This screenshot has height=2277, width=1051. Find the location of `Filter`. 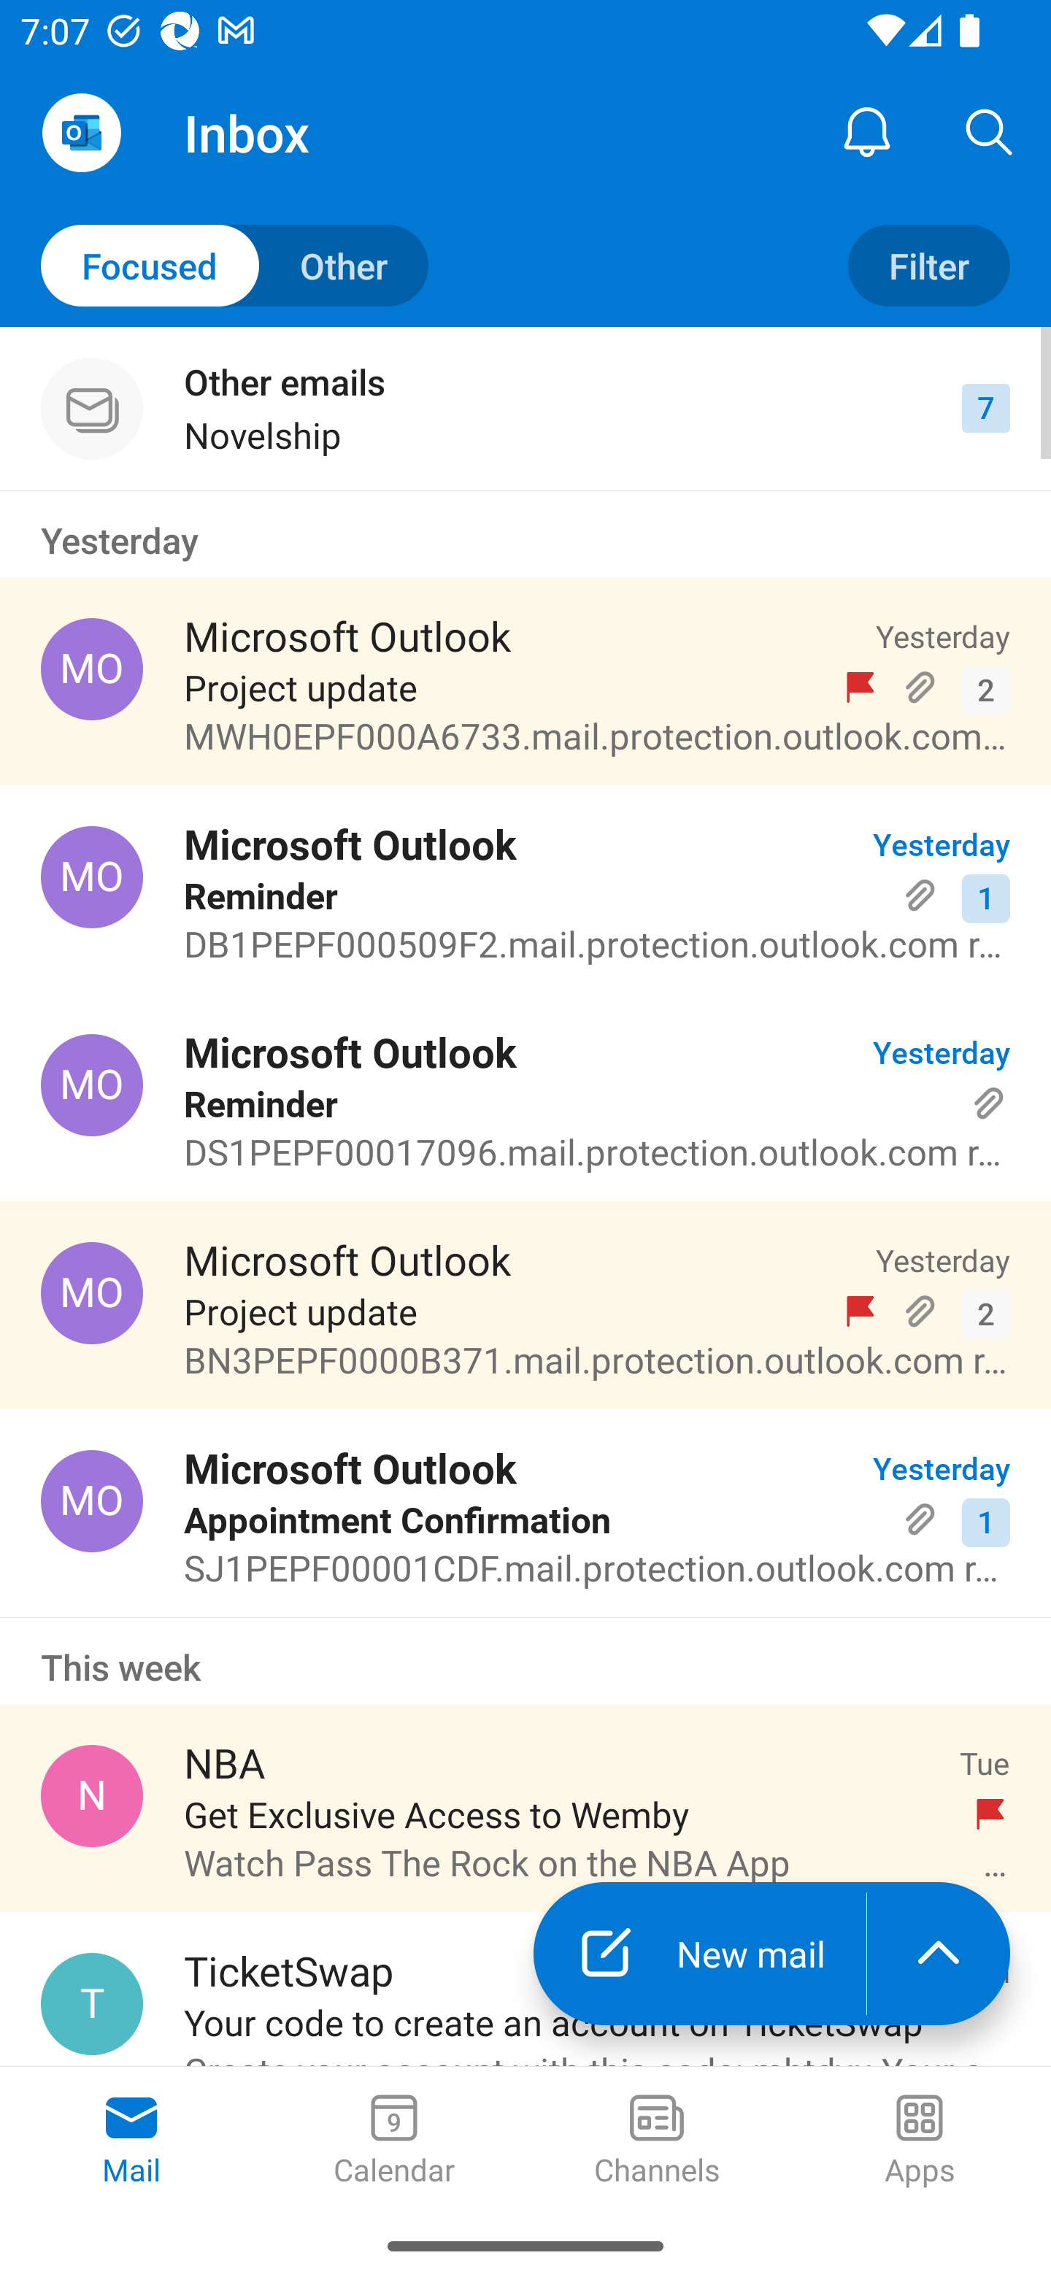

Filter is located at coordinates (928, 266).